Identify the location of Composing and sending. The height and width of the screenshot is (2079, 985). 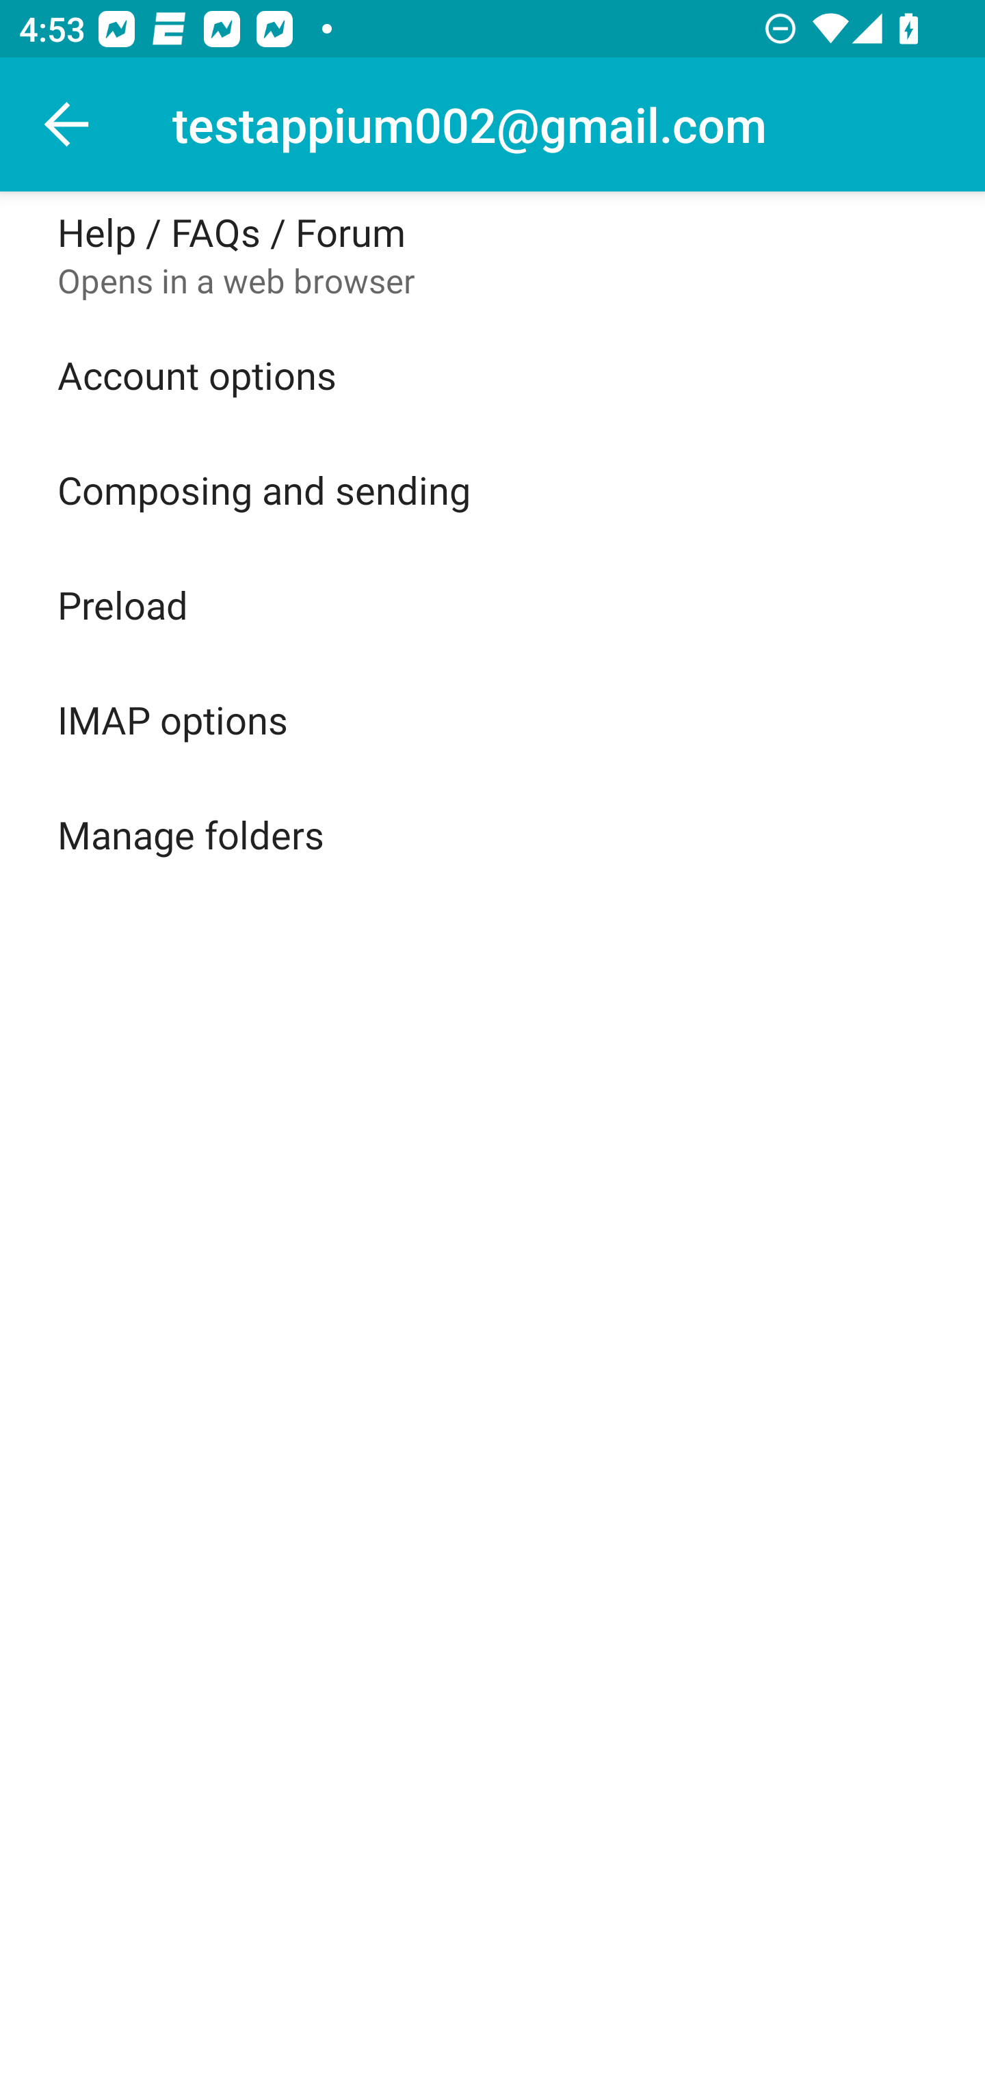
(492, 490).